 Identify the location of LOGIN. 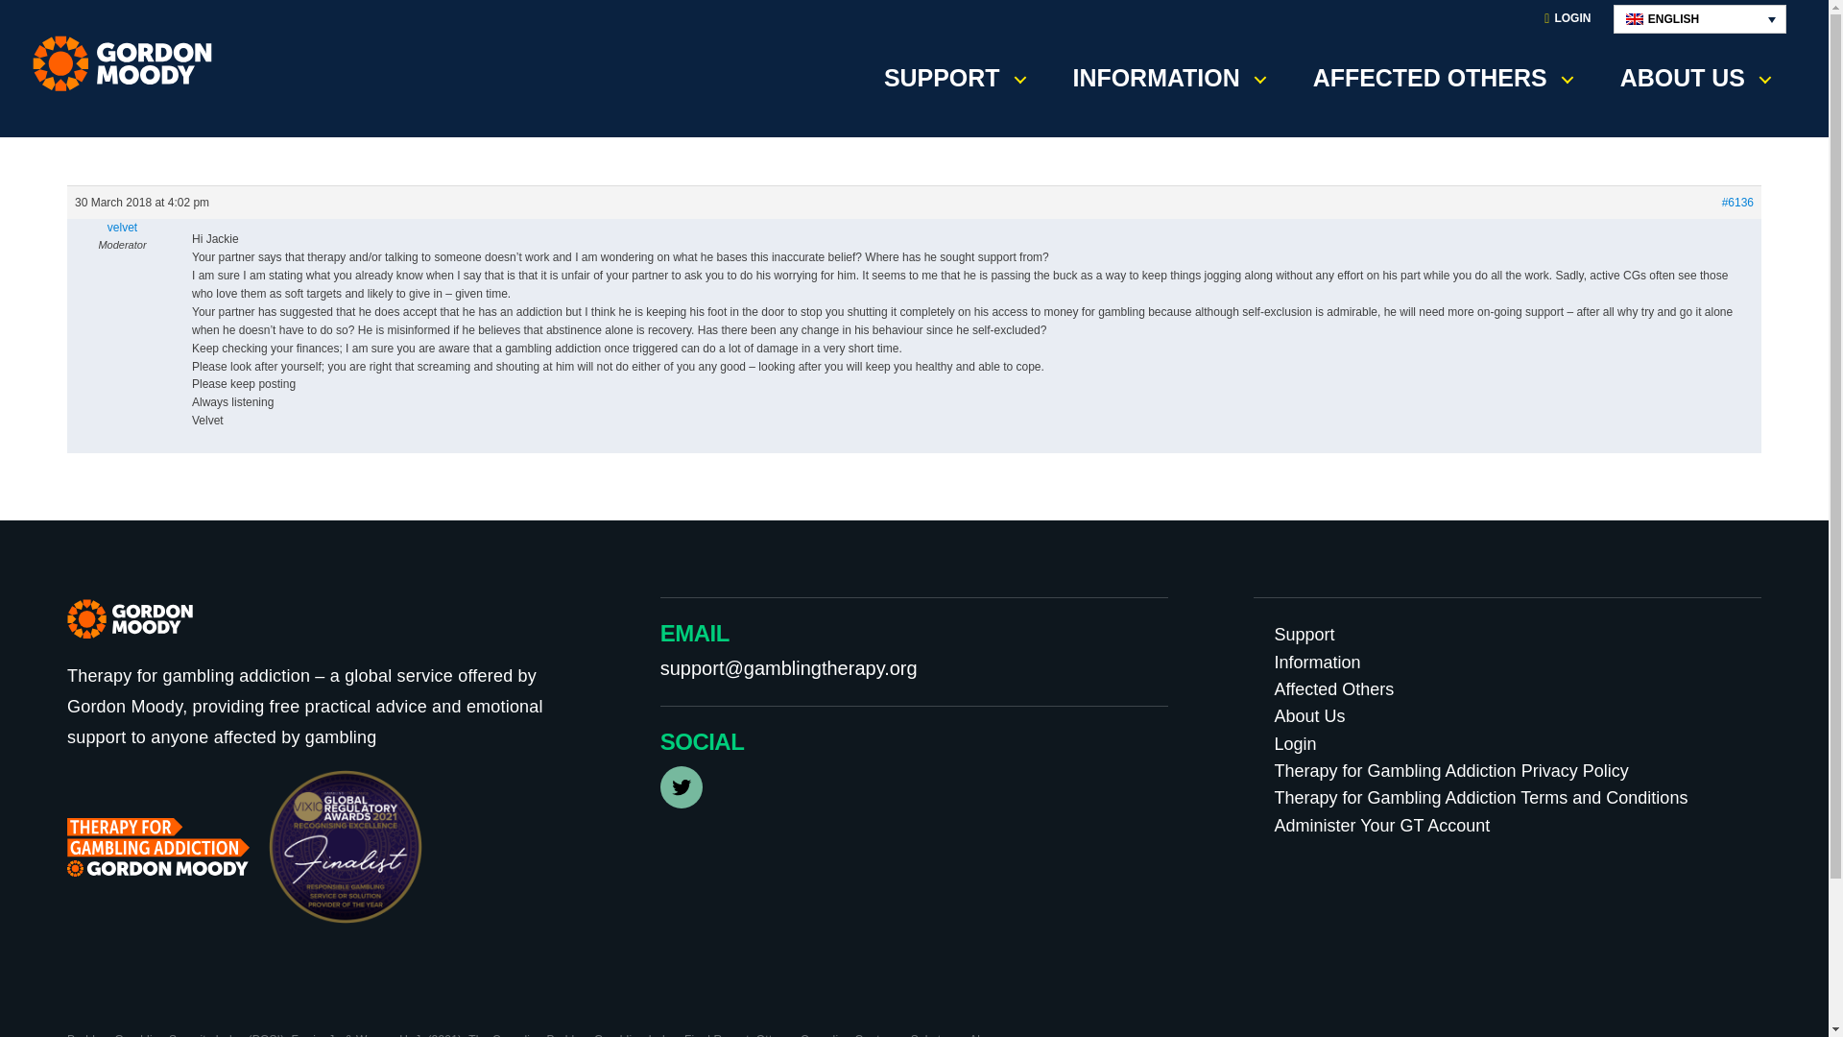
(1567, 19).